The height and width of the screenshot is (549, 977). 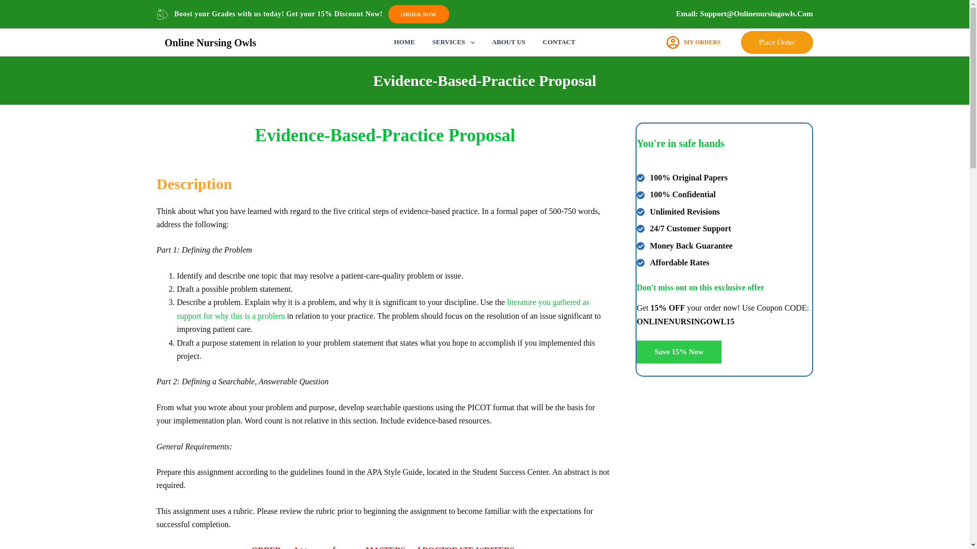 What do you see at coordinates (418, 14) in the screenshot?
I see `ORDER NOW` at bounding box center [418, 14].